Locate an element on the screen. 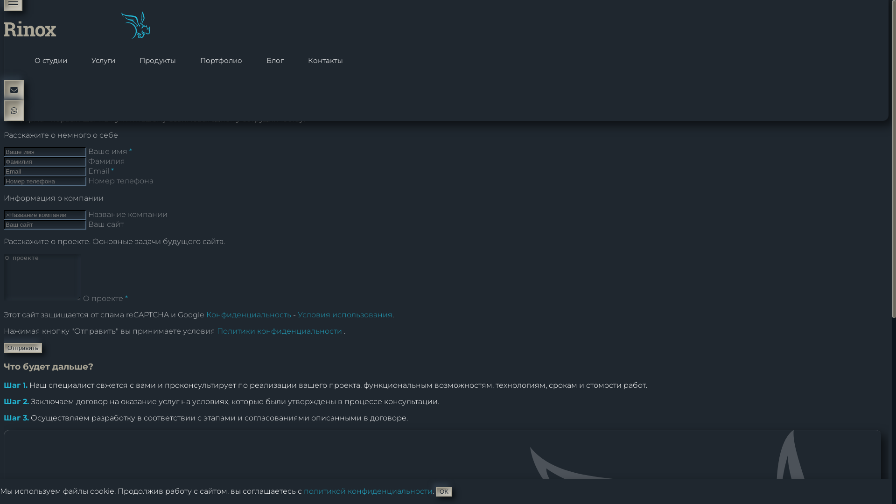  OK is located at coordinates (444, 492).